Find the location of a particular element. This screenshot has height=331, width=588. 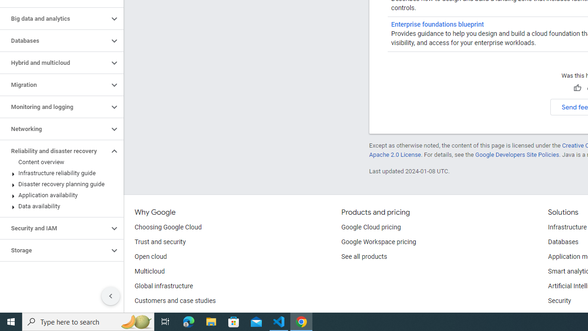

Enterprise foundations blueprint is located at coordinates (437, 24).